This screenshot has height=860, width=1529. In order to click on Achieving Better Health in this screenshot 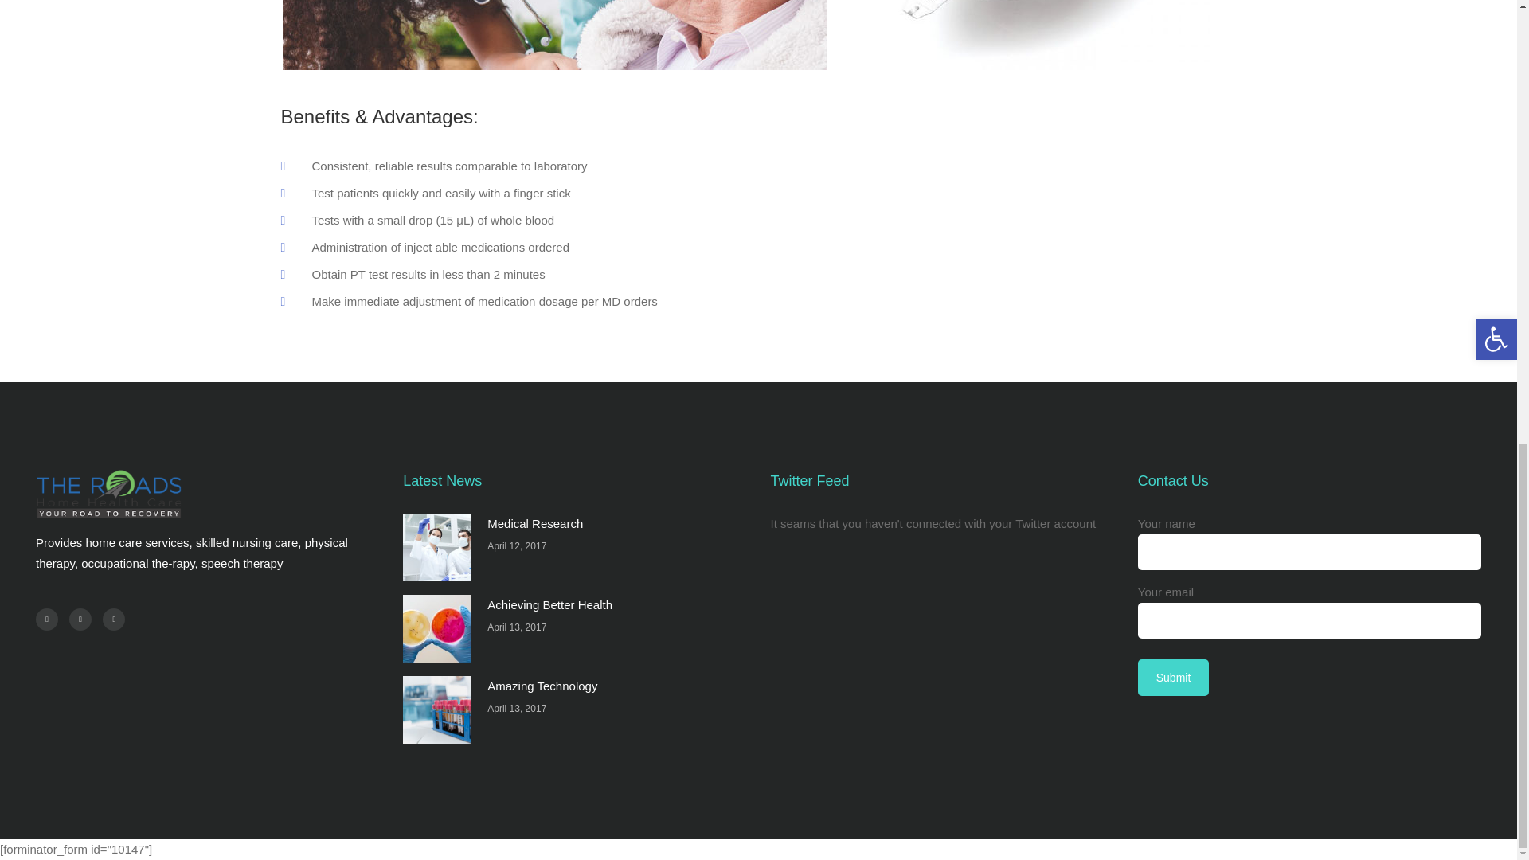, I will do `click(549, 604)`.